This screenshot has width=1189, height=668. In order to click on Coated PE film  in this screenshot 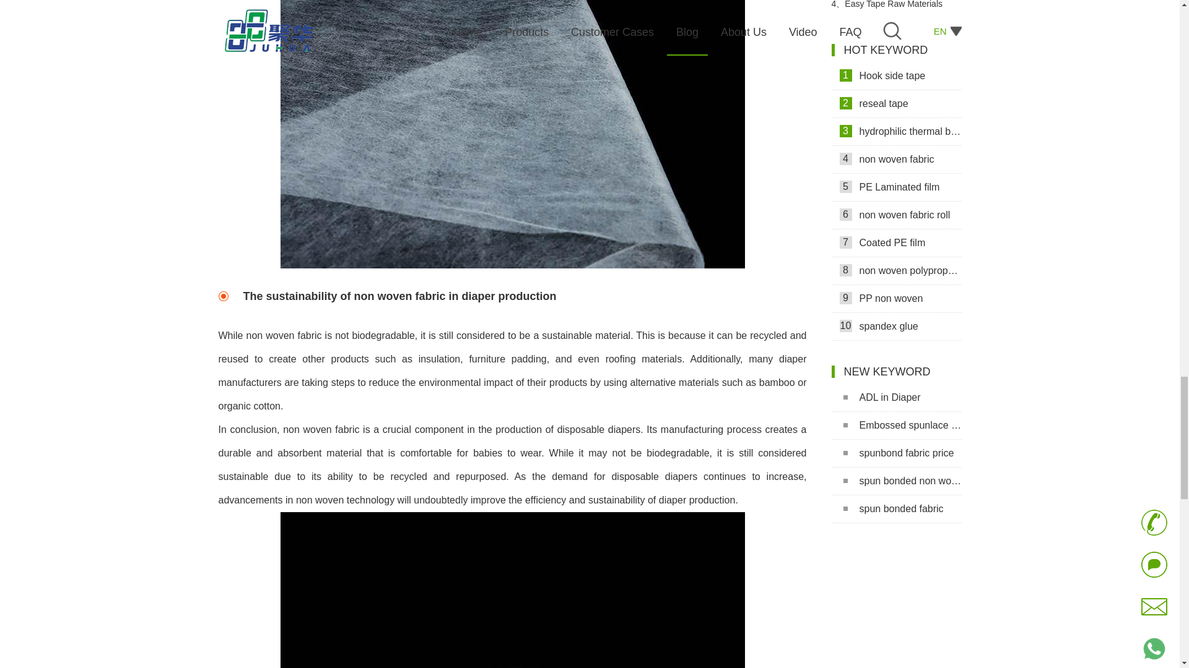, I will do `click(895, 243)`.